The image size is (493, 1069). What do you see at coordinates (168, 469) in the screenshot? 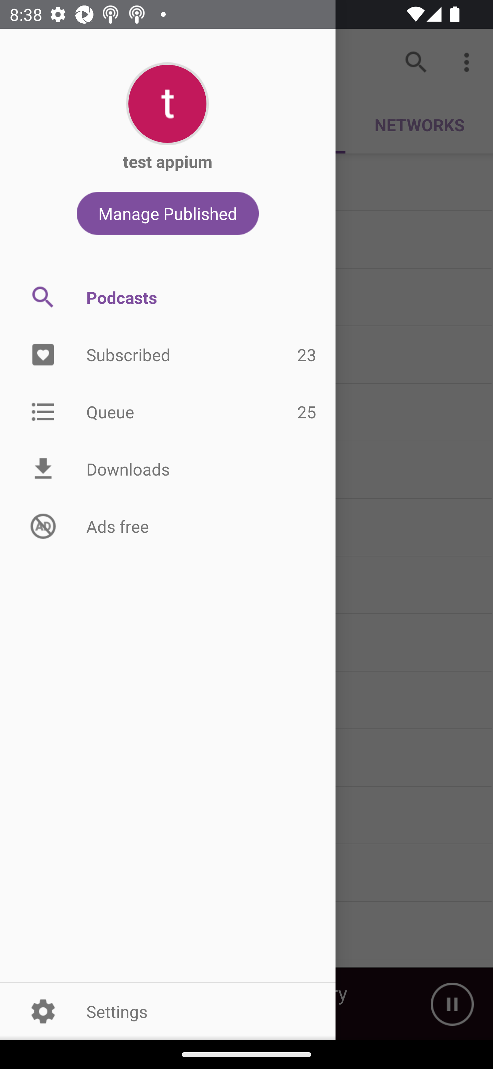
I see `Picture Downloads` at bounding box center [168, 469].